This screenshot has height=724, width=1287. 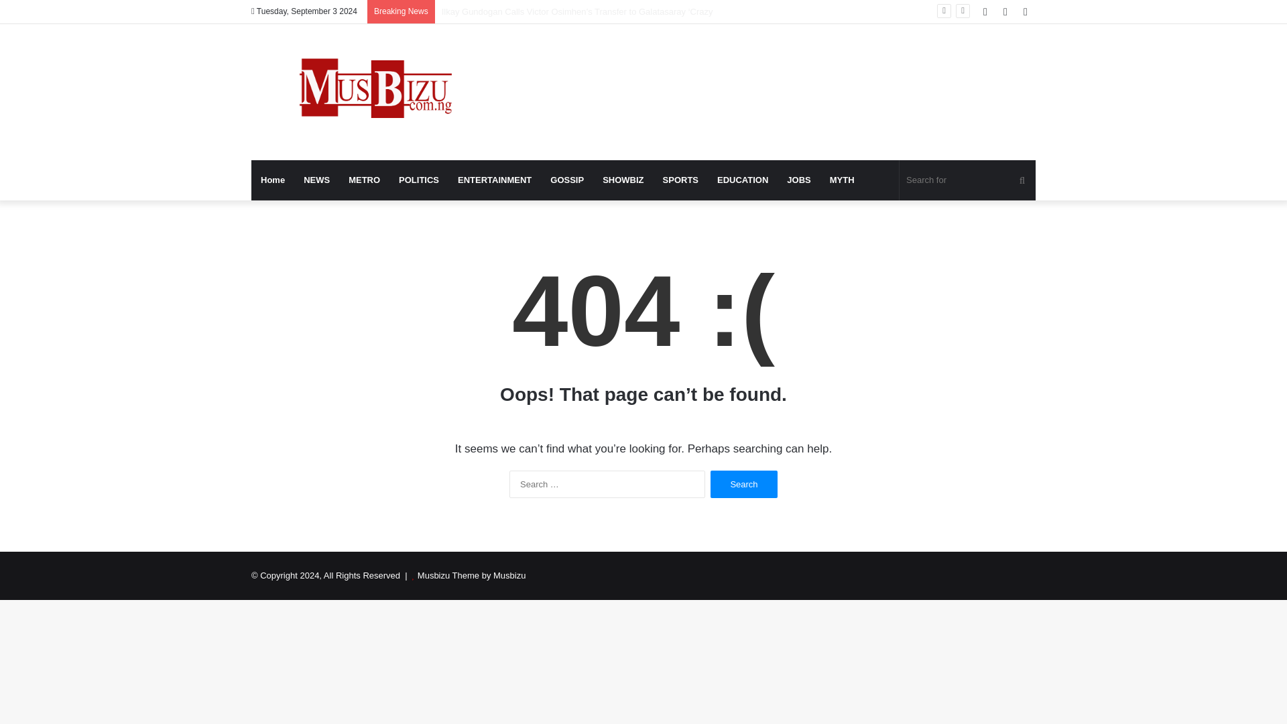 What do you see at coordinates (418, 180) in the screenshot?
I see `POLITICS` at bounding box center [418, 180].